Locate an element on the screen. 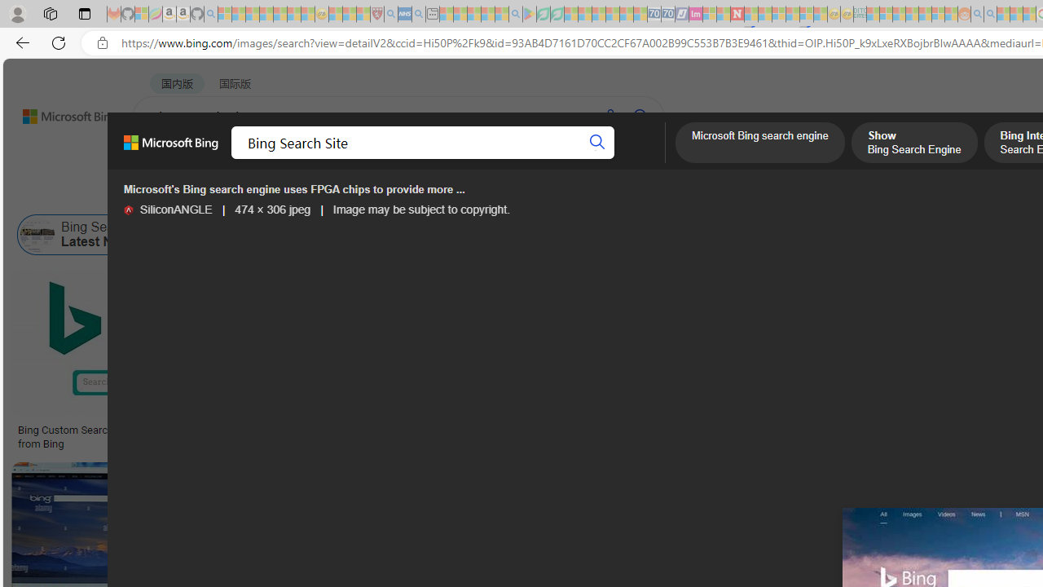  MORE is located at coordinates (646, 159).